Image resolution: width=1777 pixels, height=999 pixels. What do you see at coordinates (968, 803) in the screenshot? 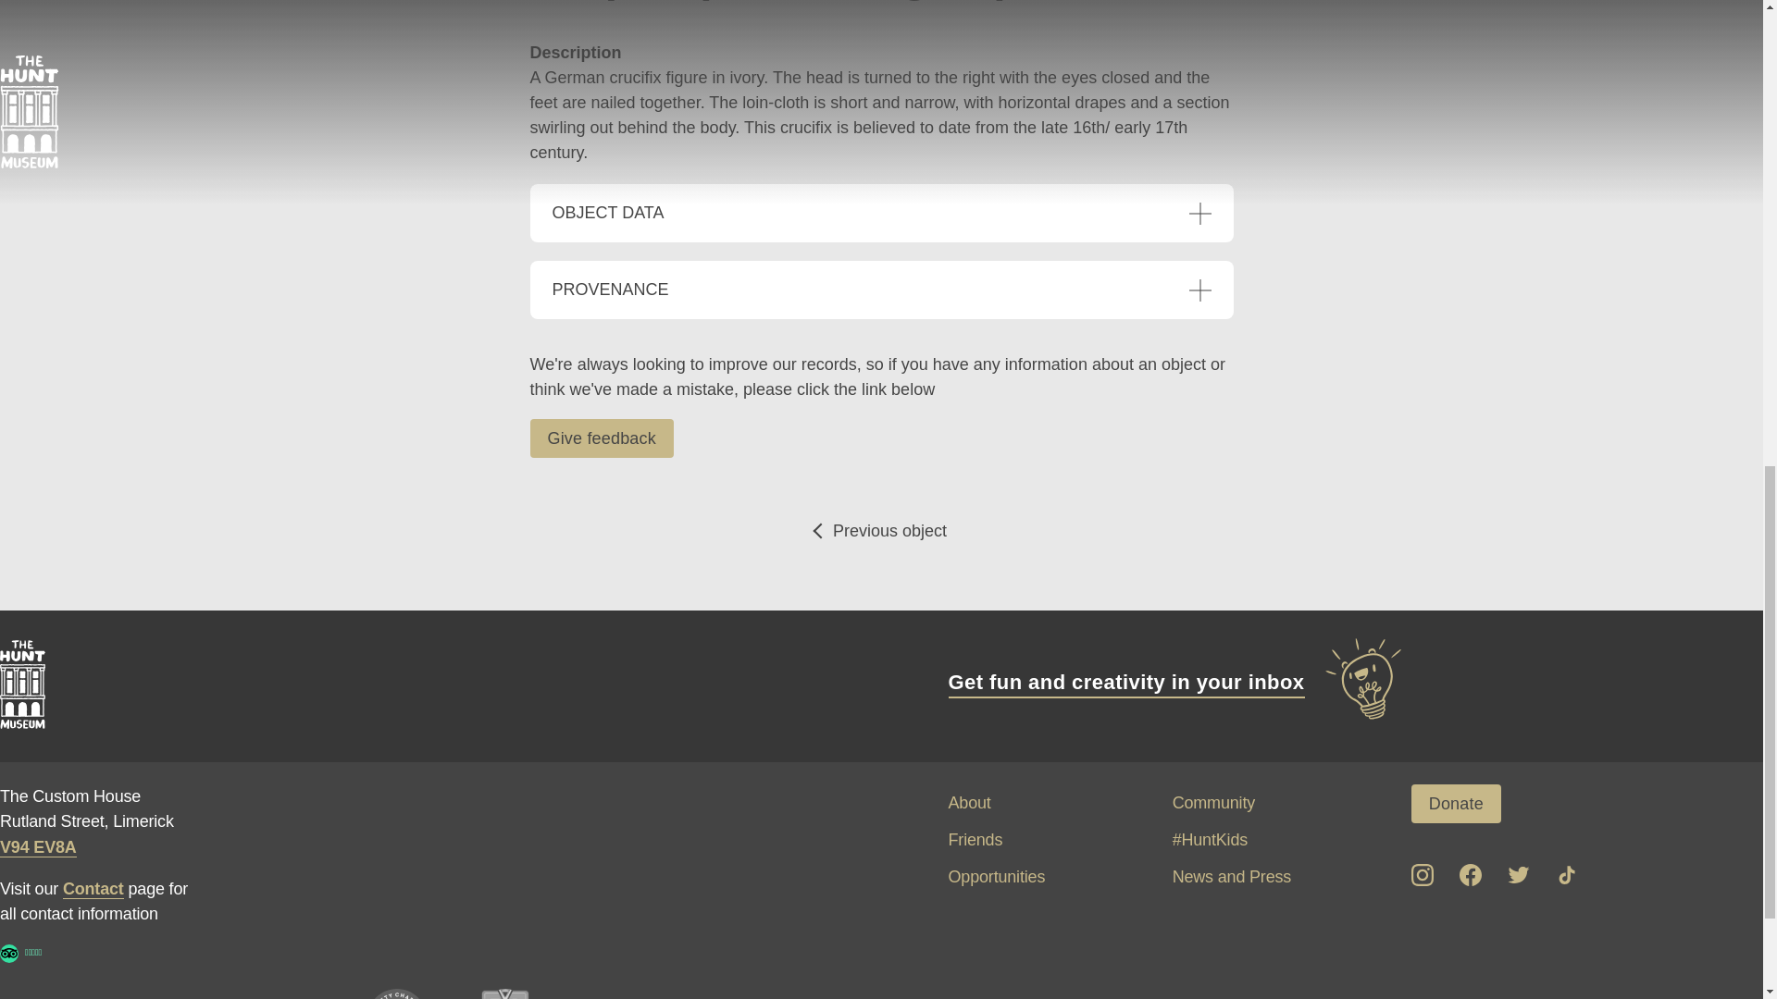
I see `About` at bounding box center [968, 803].